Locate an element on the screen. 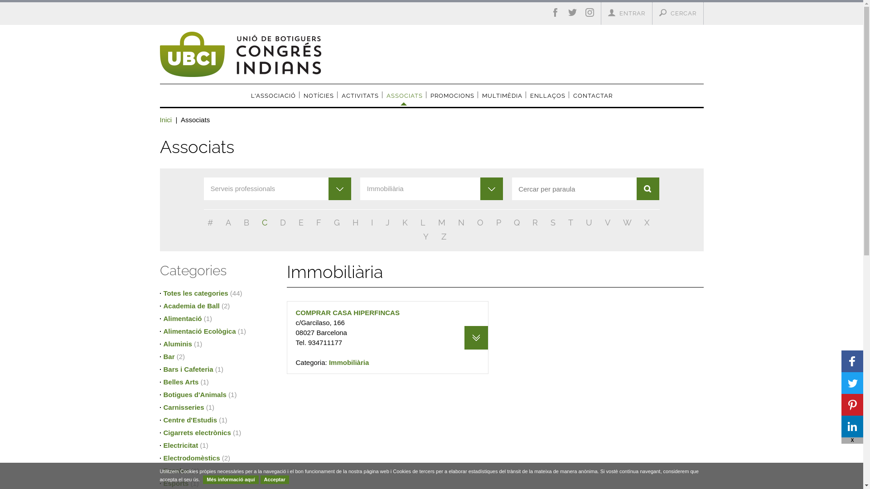 This screenshot has width=870, height=489. Instagram is located at coordinates (590, 14).